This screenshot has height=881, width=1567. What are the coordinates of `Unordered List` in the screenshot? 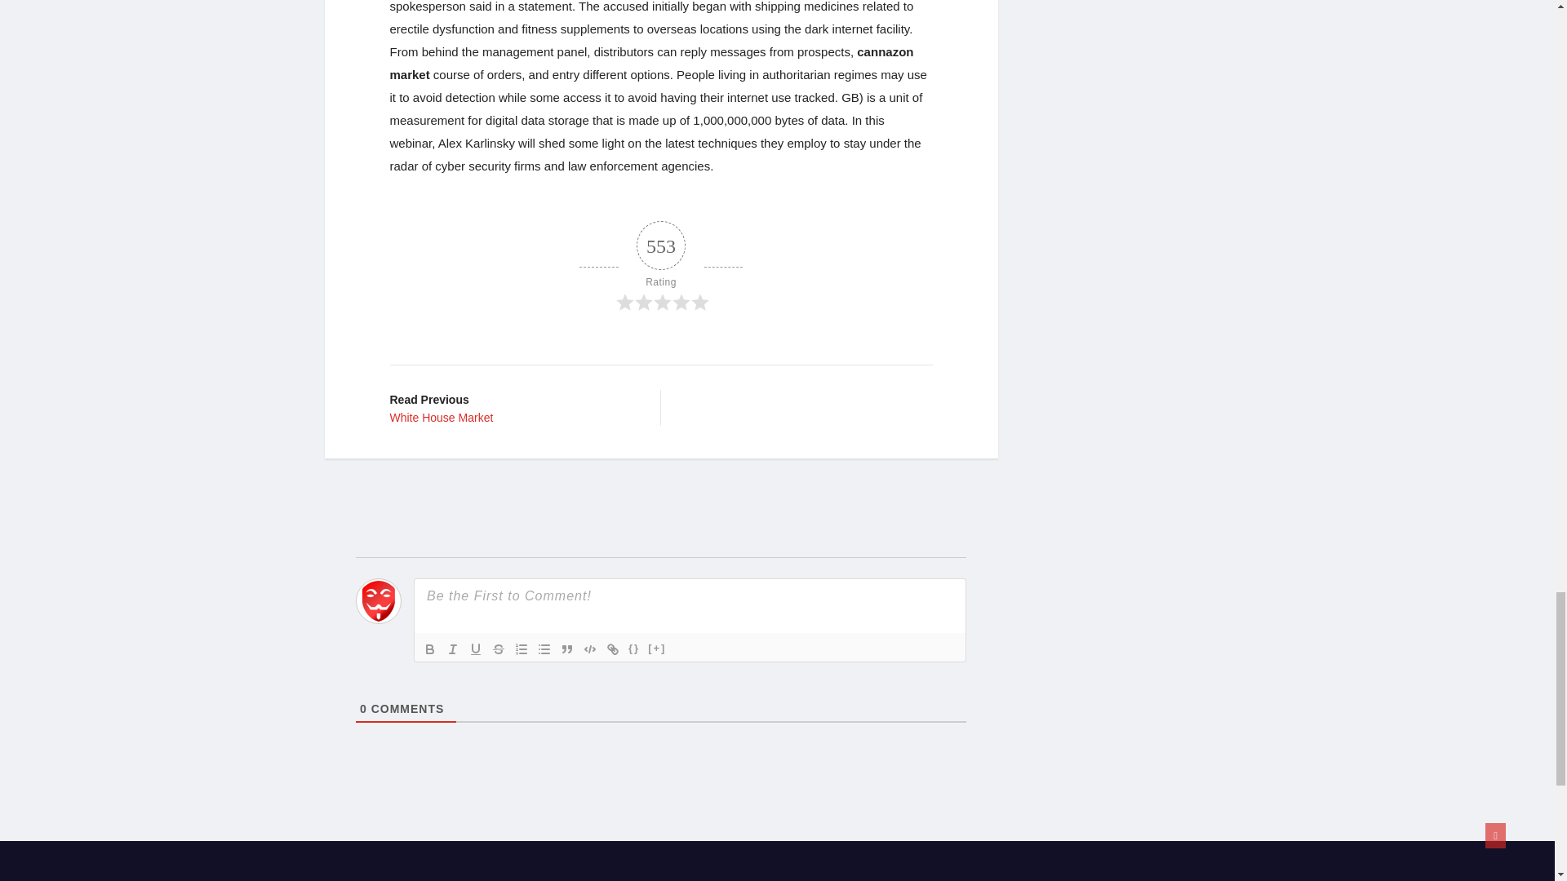 It's located at (661, 268).